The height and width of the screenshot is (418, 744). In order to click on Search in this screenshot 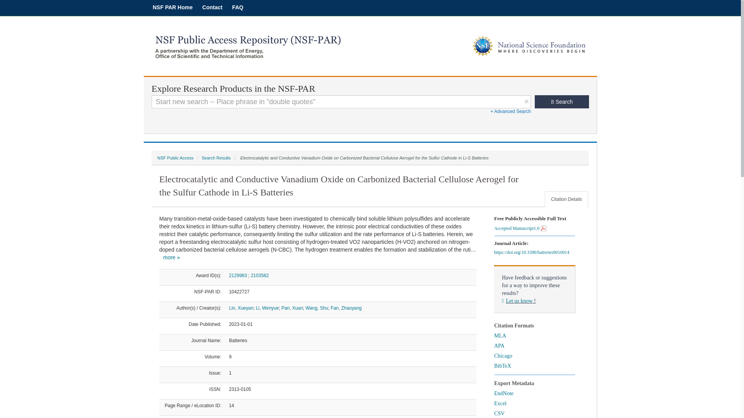, I will do `click(562, 101)`.